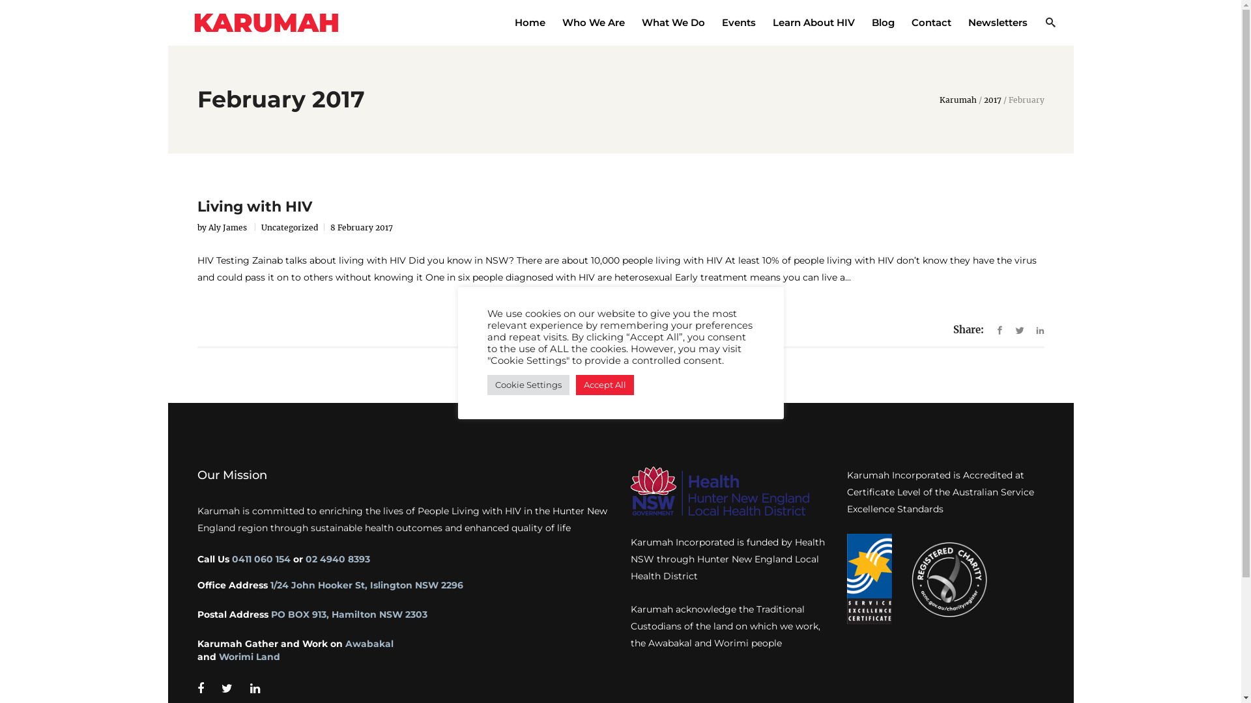  I want to click on 2017, so click(993, 100).